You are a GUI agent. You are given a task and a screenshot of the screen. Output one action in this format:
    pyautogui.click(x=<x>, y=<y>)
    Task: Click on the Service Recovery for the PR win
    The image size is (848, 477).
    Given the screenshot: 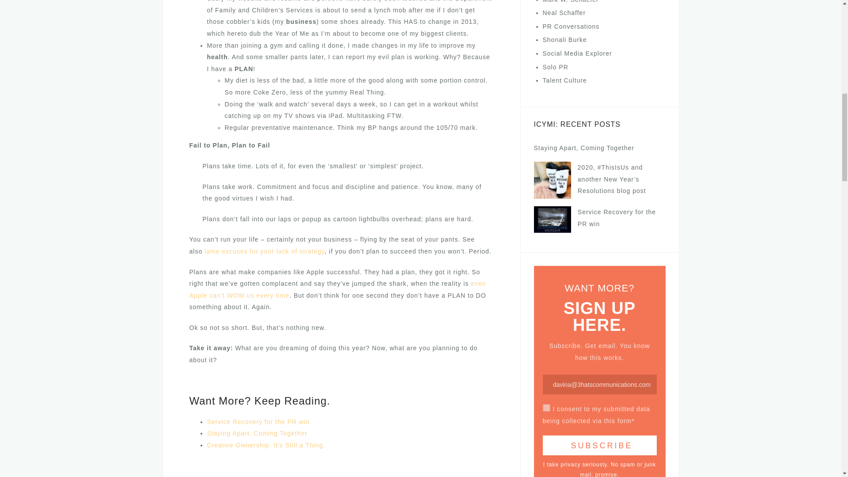 What is the action you would take?
    pyautogui.click(x=258, y=422)
    